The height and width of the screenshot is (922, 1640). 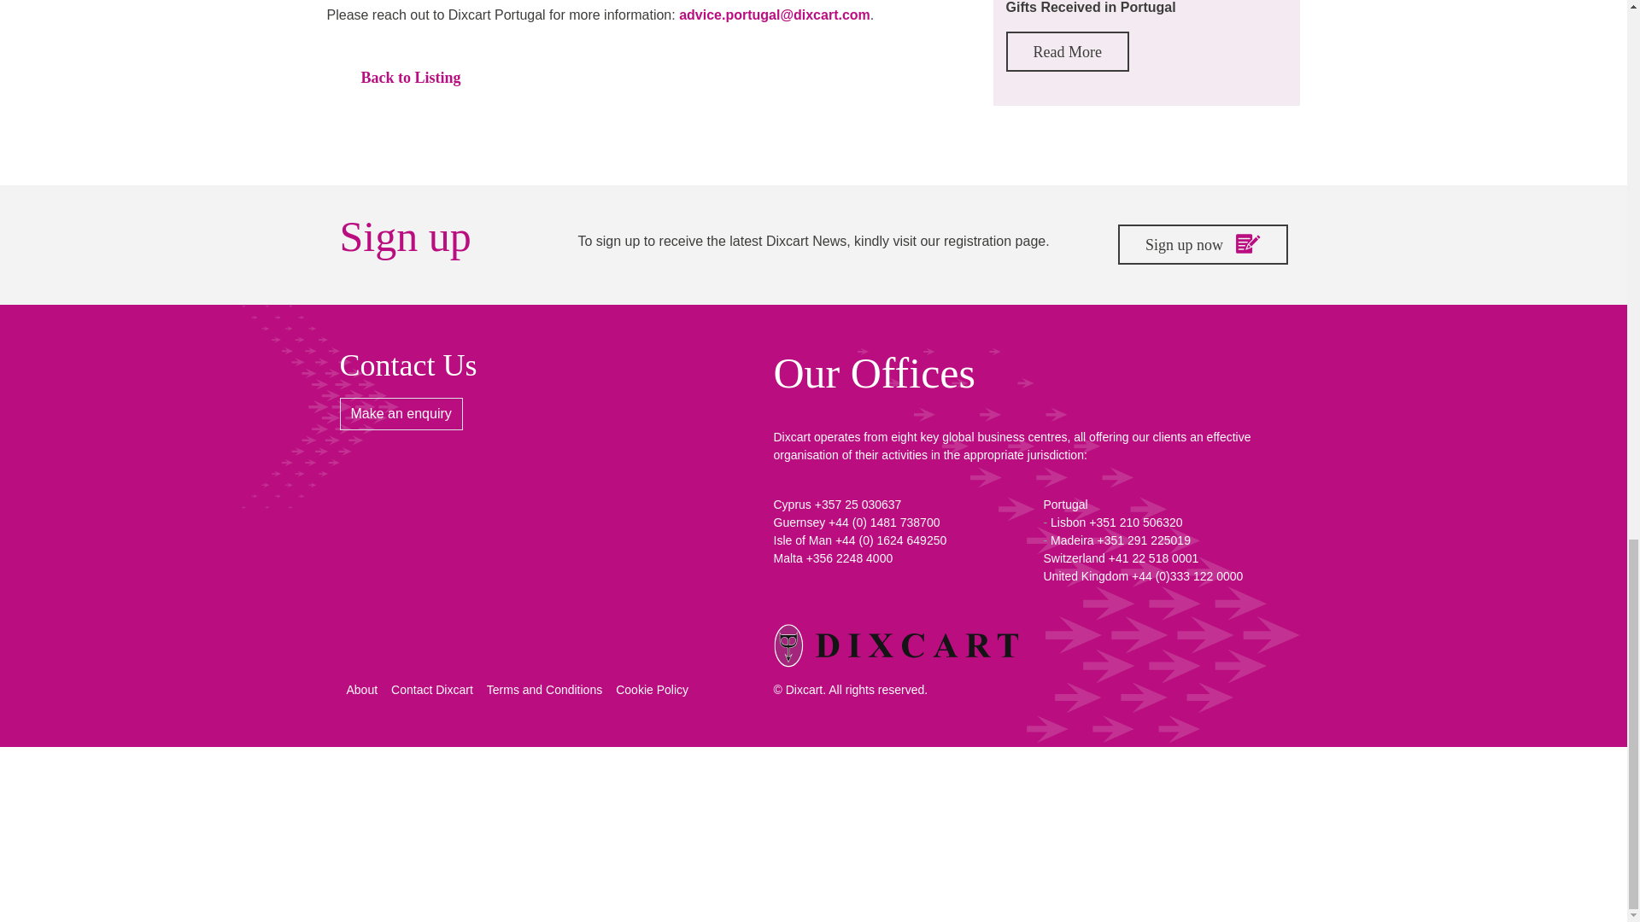 What do you see at coordinates (432, 690) in the screenshot?
I see `Contact Dixcart` at bounding box center [432, 690].